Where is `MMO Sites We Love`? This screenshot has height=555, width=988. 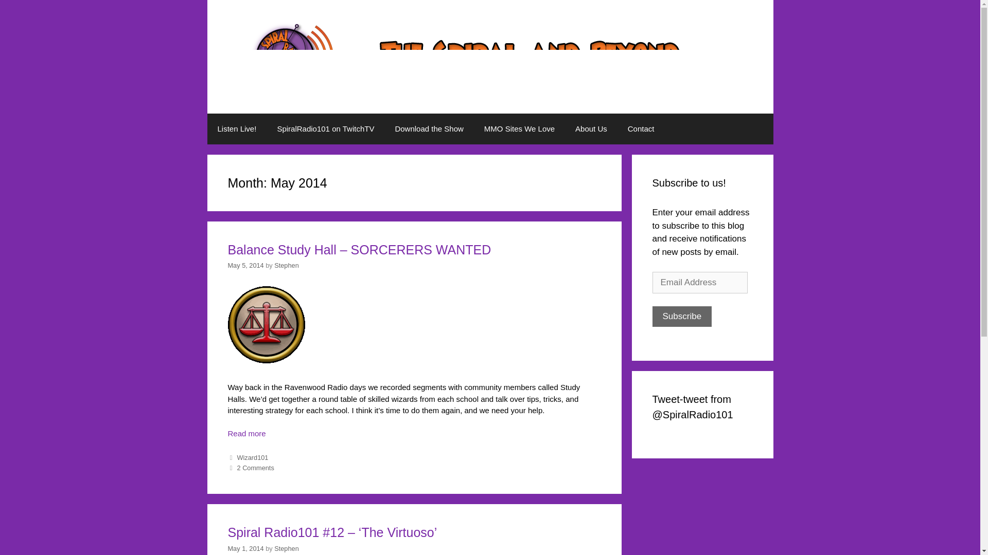
MMO Sites We Love is located at coordinates (520, 128).